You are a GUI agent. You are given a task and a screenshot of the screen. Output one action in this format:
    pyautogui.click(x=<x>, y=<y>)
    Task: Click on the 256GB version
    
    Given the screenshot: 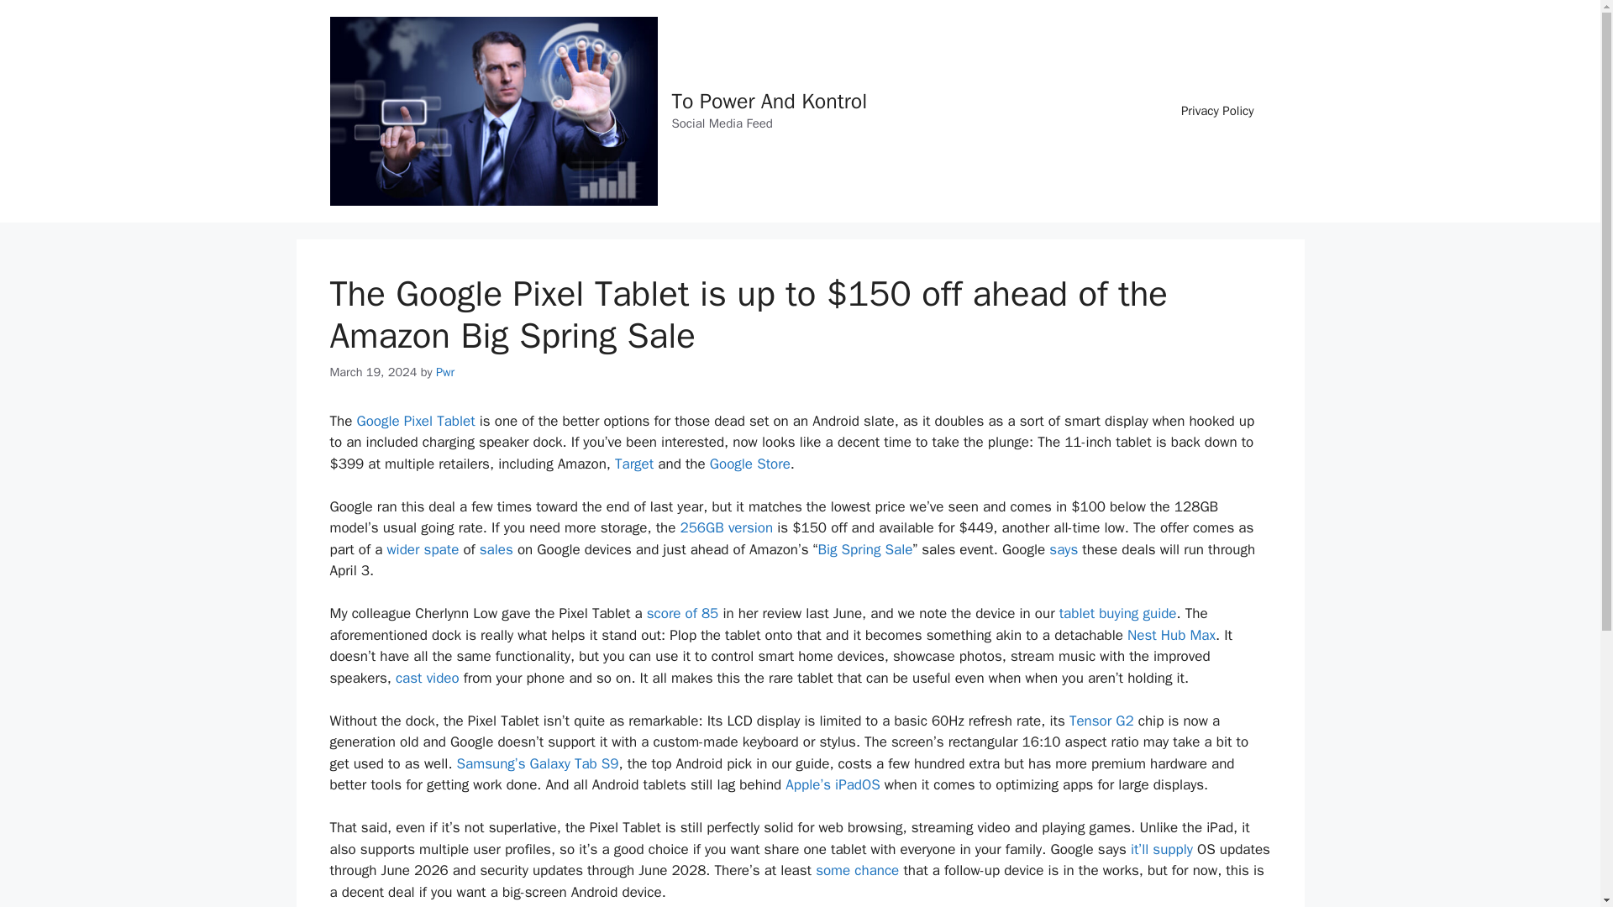 What is the action you would take?
    pyautogui.click(x=726, y=527)
    